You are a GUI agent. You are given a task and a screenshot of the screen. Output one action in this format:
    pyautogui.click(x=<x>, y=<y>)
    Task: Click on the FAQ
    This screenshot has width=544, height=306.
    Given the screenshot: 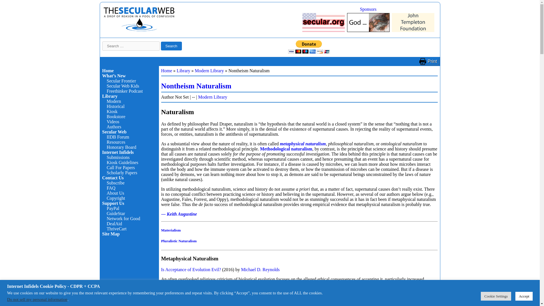 What is the action you would take?
    pyautogui.click(x=111, y=188)
    